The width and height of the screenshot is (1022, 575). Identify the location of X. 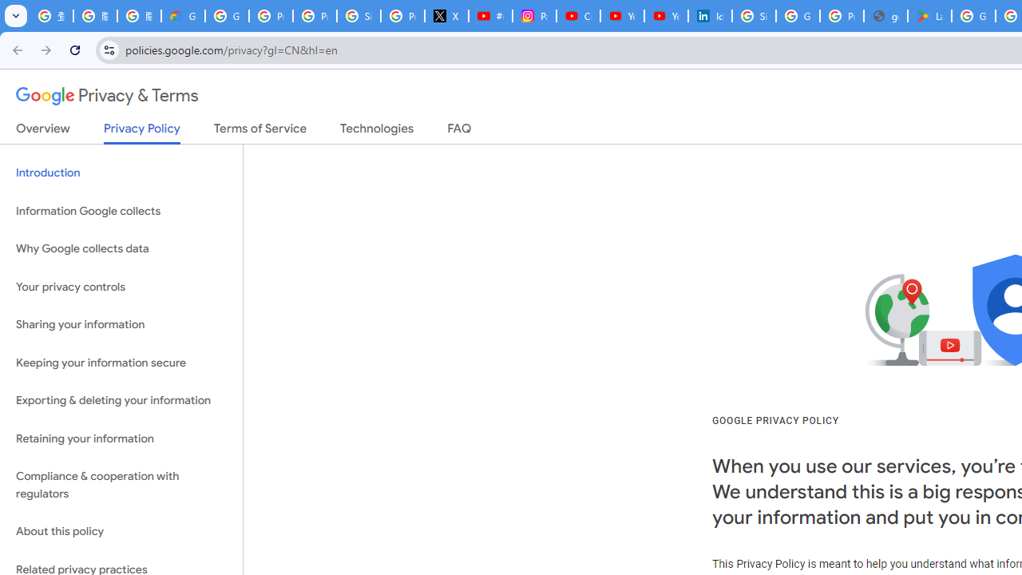
(447, 16).